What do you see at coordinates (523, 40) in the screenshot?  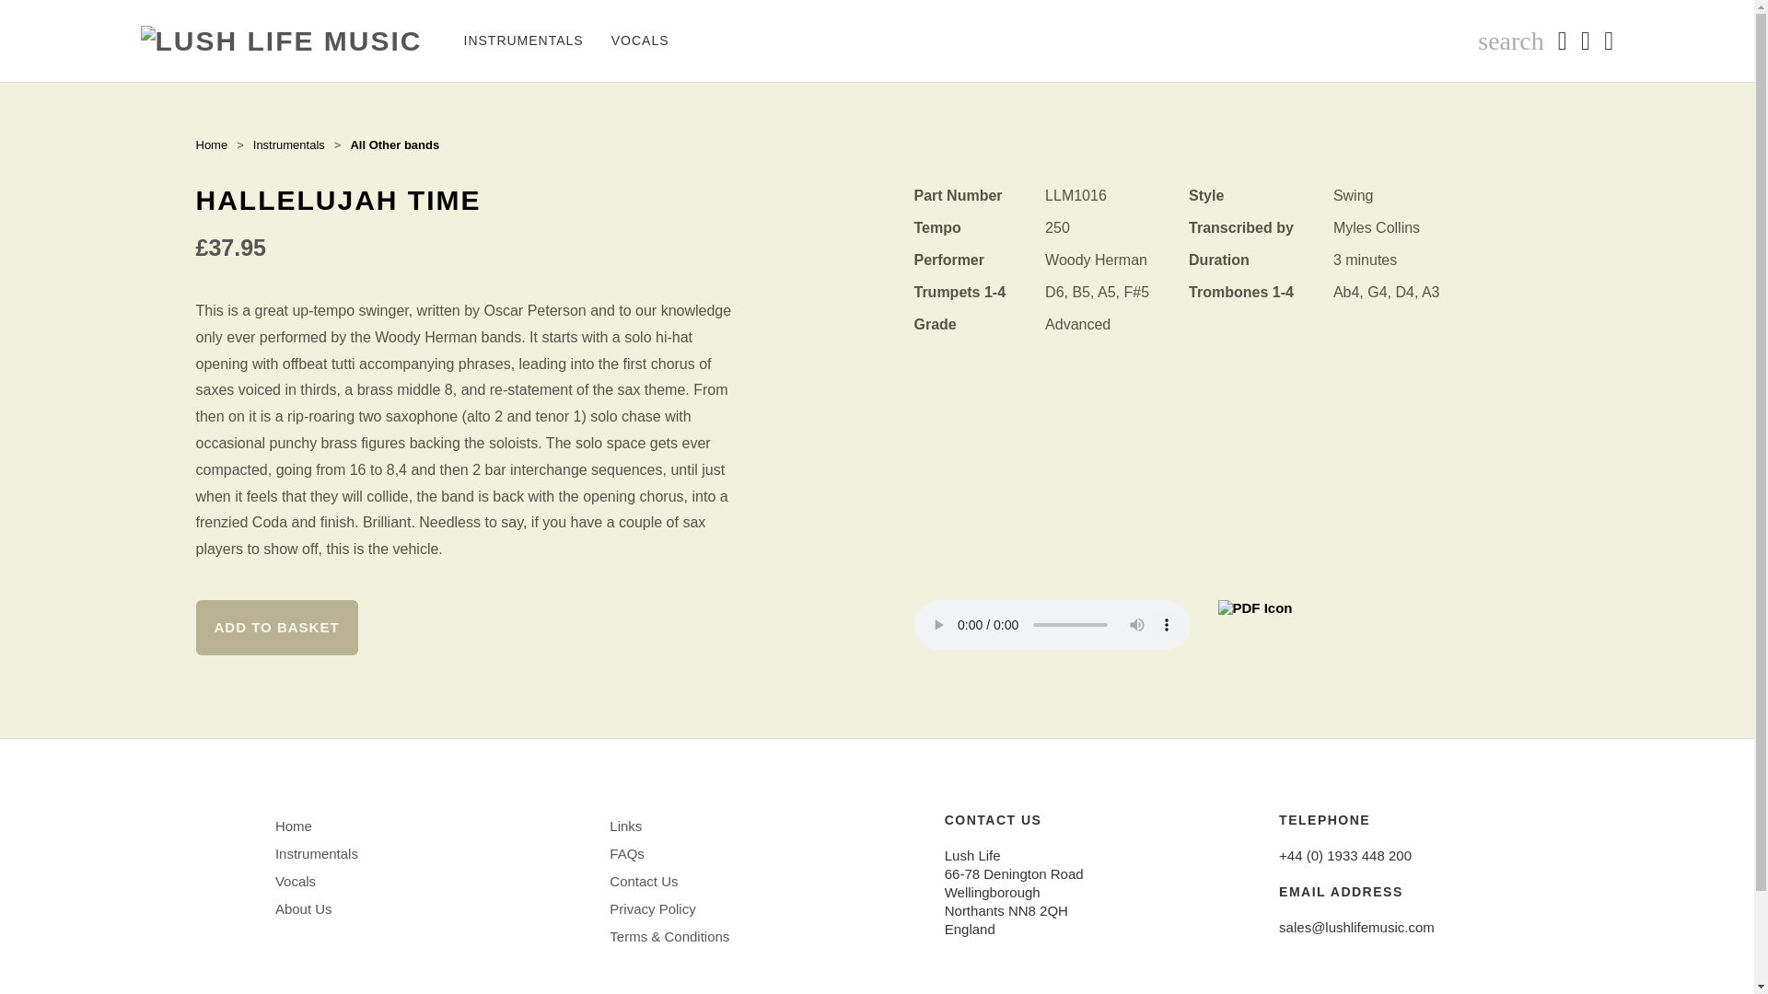 I see `INSTRUMENTALS` at bounding box center [523, 40].